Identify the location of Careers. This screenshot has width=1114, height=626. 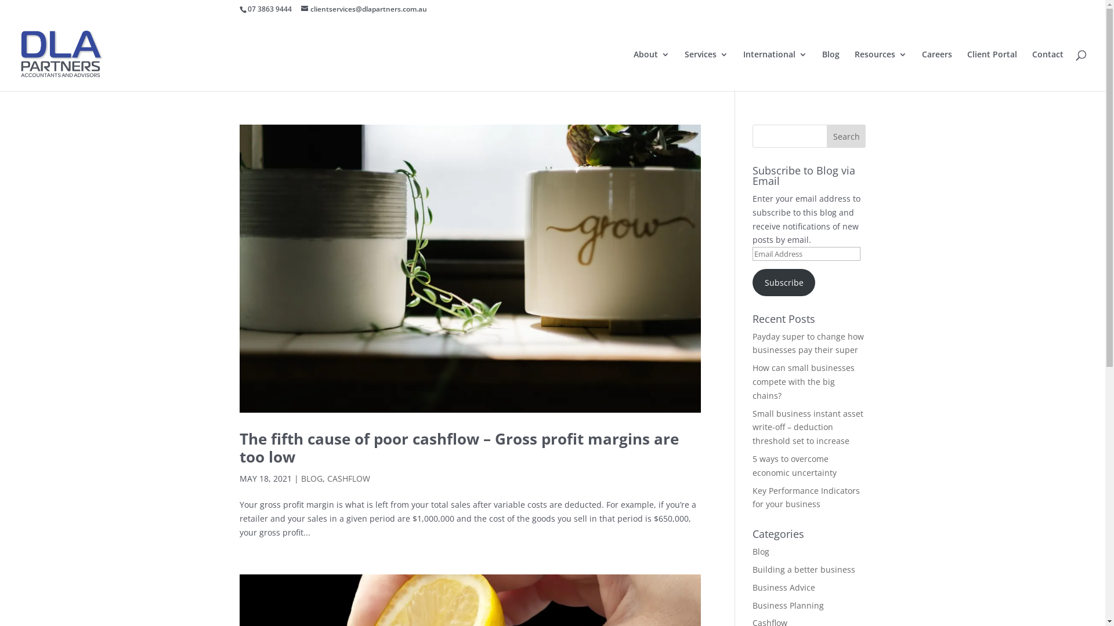
(937, 71).